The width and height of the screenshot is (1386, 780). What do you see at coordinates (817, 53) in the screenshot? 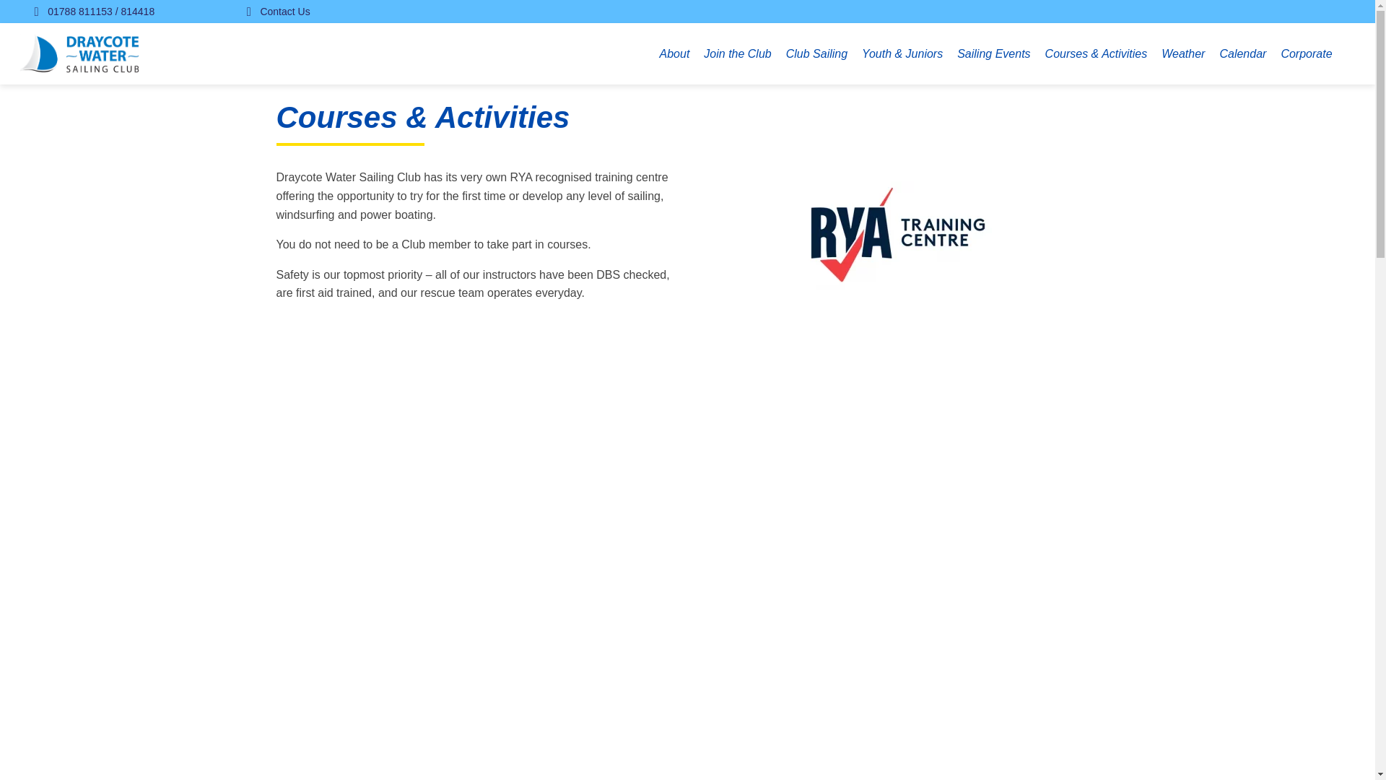
I see `Club Sailing` at bounding box center [817, 53].